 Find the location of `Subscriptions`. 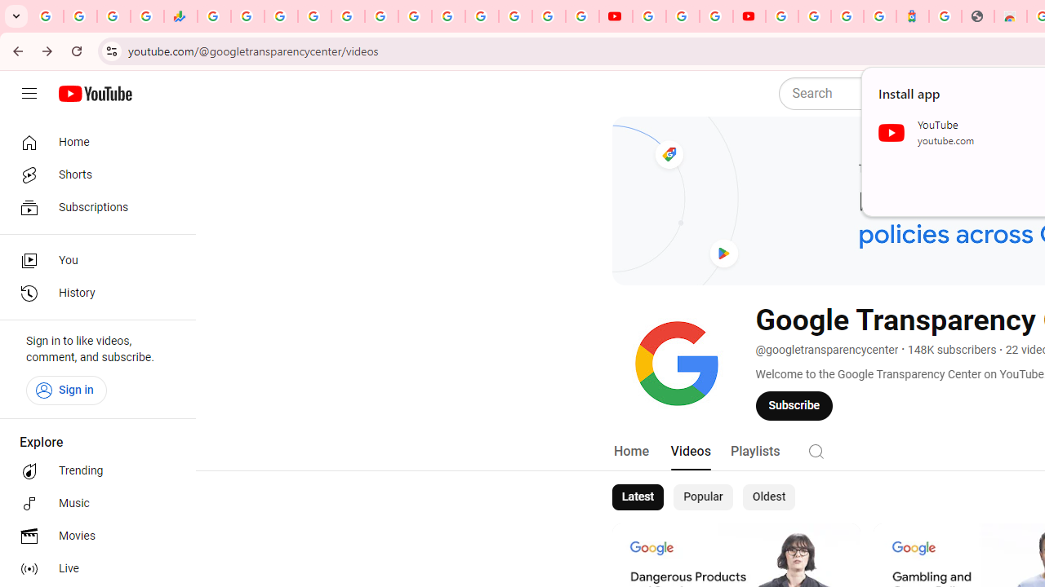

Subscriptions is located at coordinates (93, 207).